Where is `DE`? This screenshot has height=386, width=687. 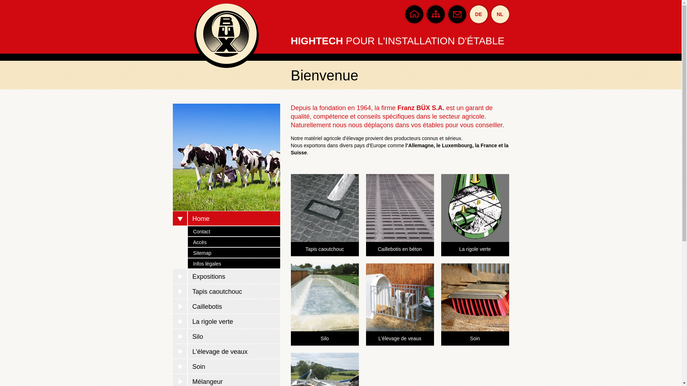
DE is located at coordinates (478, 14).